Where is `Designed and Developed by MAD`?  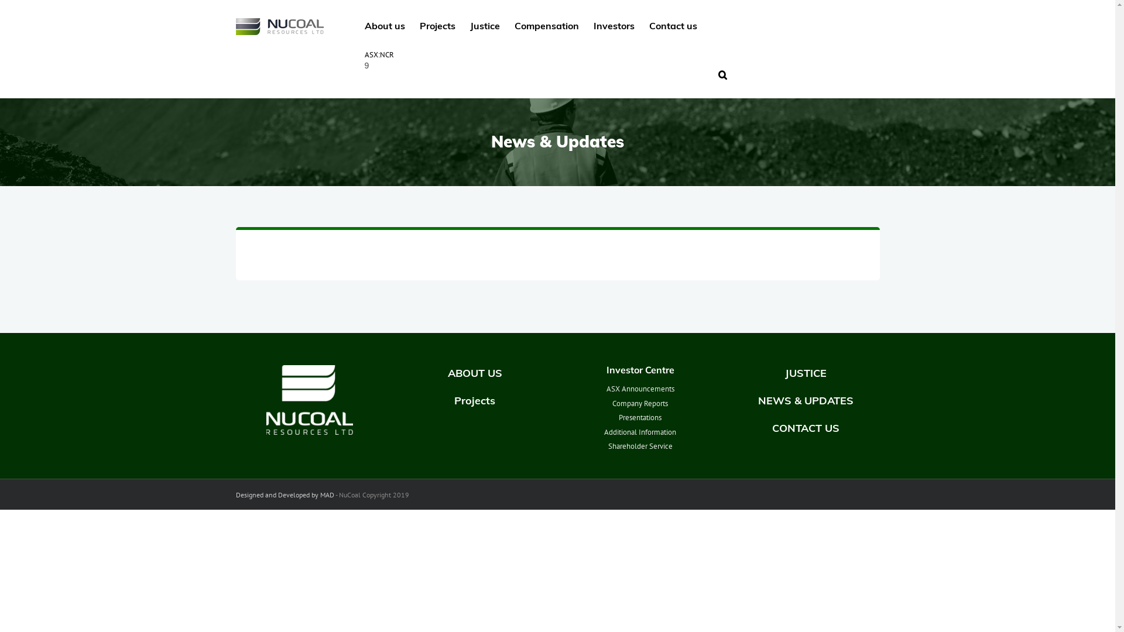 Designed and Developed by MAD is located at coordinates (285, 495).